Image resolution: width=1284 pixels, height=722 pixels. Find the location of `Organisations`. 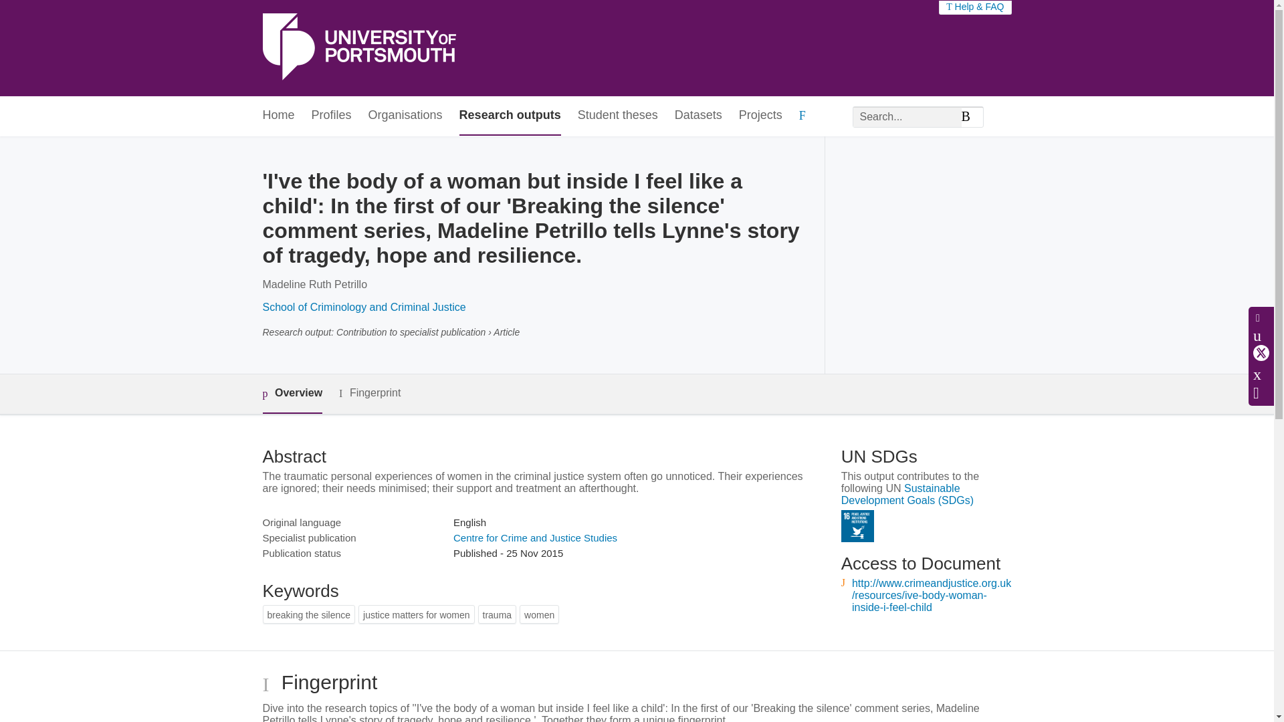

Organisations is located at coordinates (405, 116).